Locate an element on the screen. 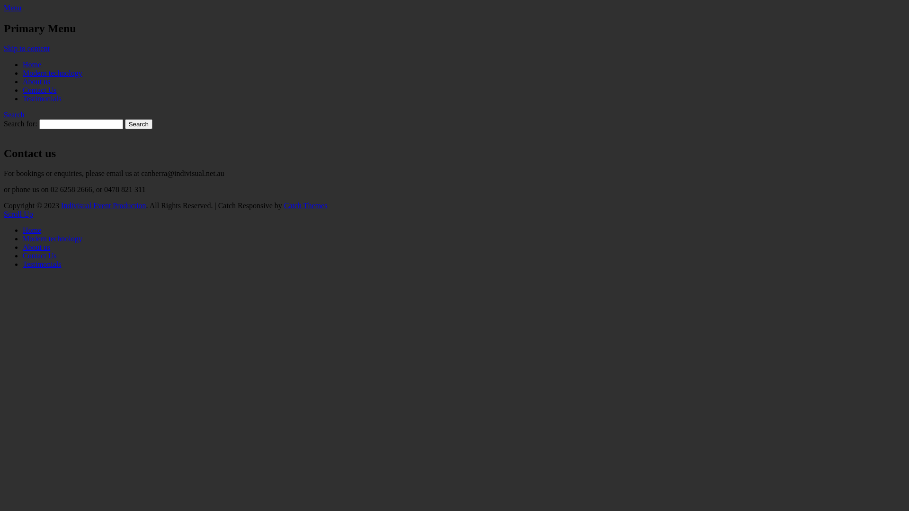  Indivisual Event Production is located at coordinates (104, 205).